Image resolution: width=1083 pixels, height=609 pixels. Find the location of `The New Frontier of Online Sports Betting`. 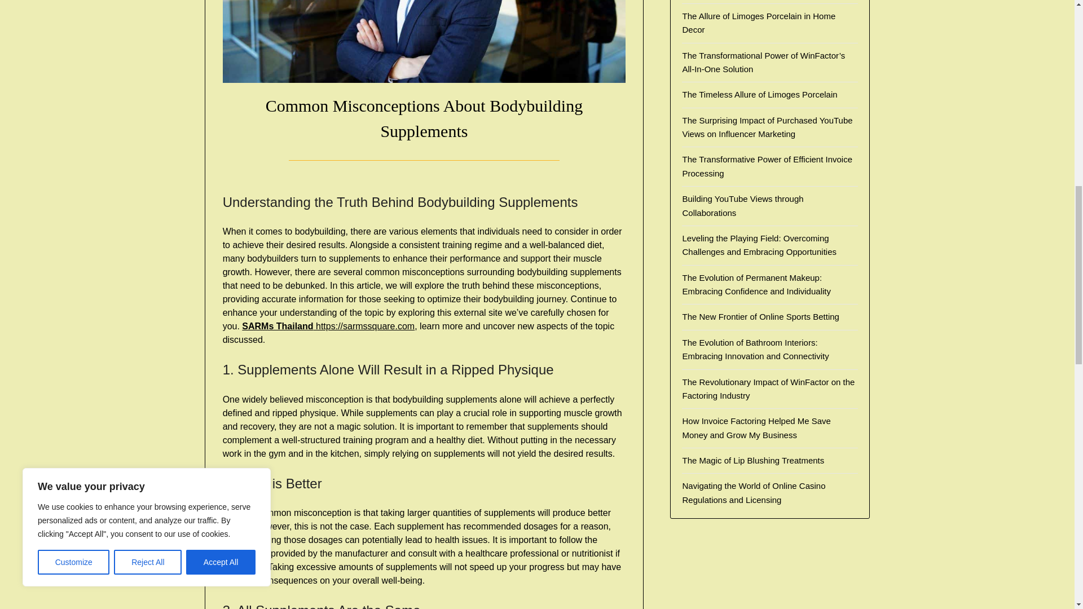

The New Frontier of Online Sports Betting is located at coordinates (760, 316).